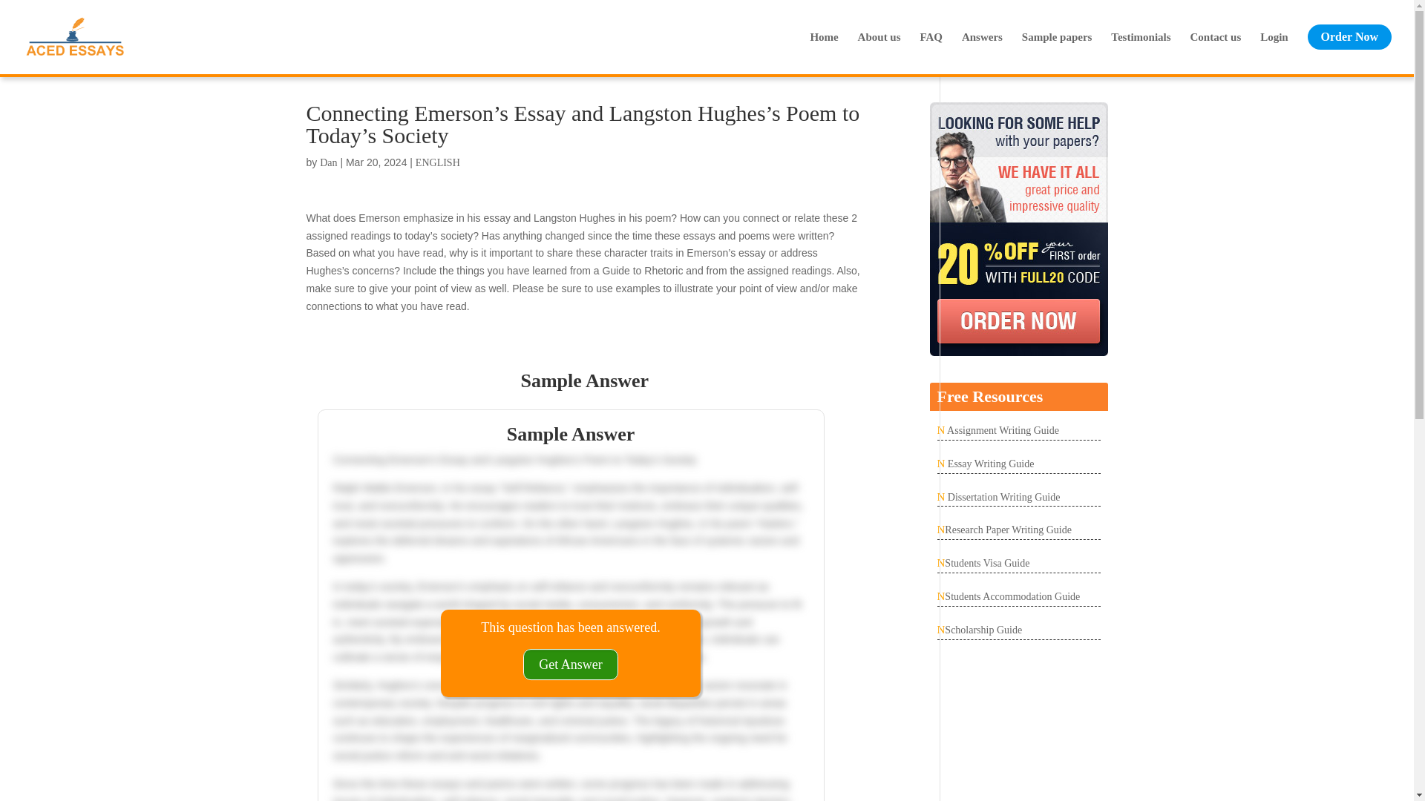  What do you see at coordinates (570, 664) in the screenshot?
I see `Get Answer` at bounding box center [570, 664].